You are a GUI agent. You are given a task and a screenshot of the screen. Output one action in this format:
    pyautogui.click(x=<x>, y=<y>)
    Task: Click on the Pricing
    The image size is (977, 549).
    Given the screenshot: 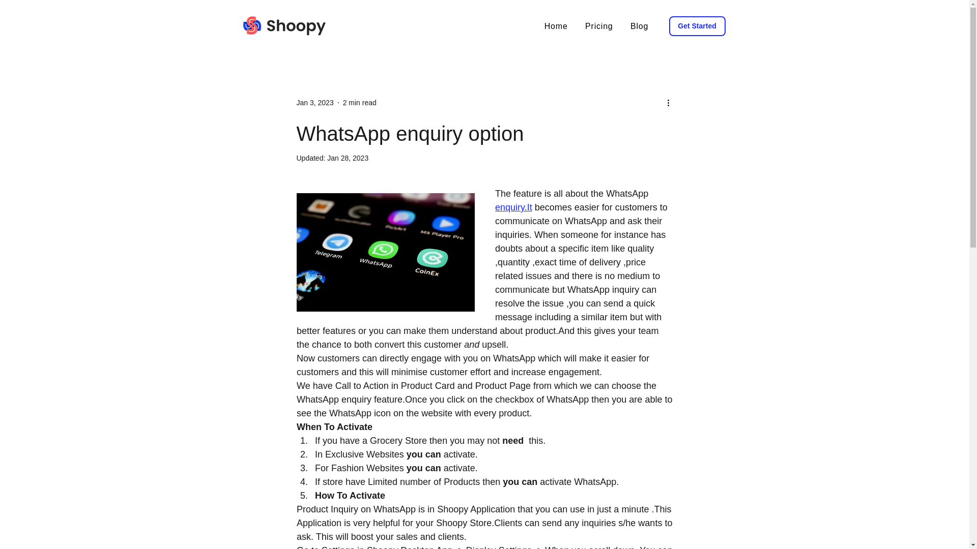 What is the action you would take?
    pyautogui.click(x=598, y=26)
    